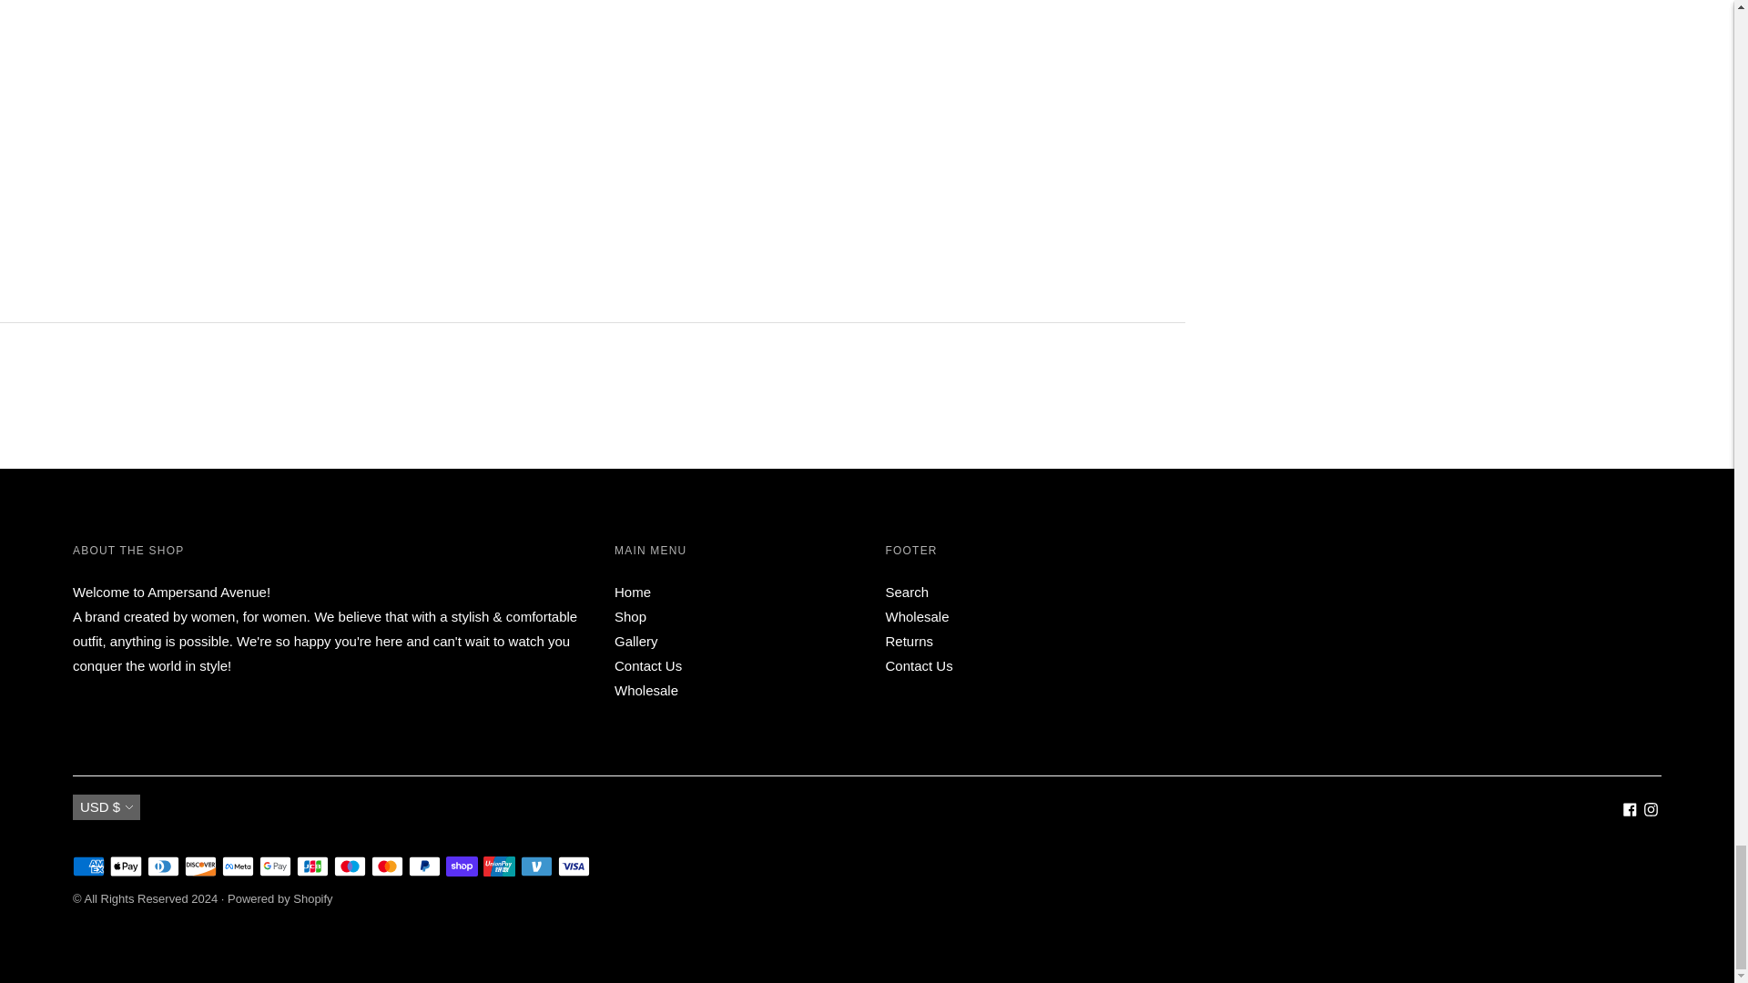 This screenshot has width=1748, height=983. Describe the element at coordinates (424, 866) in the screenshot. I see `PayPal` at that location.